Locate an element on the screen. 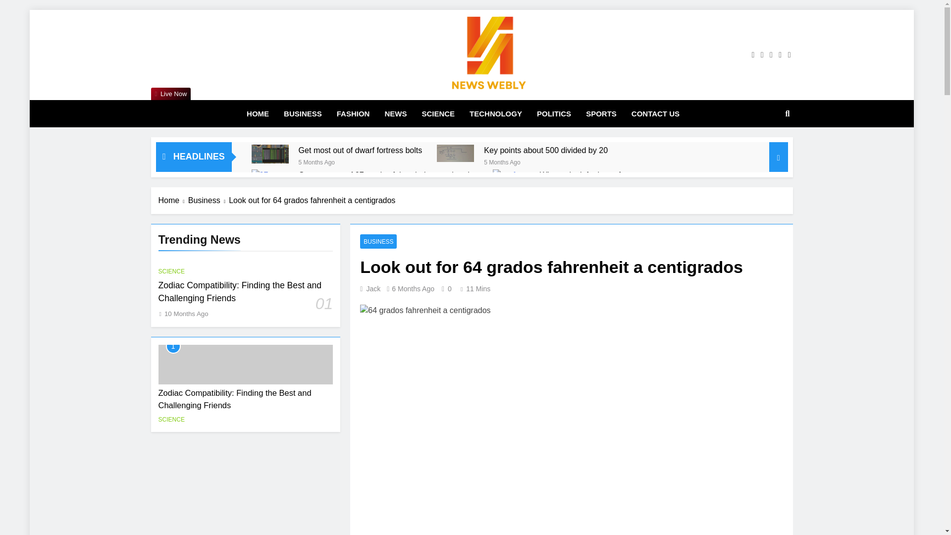  Key points about 500 divided by 20 is located at coordinates (546, 150).